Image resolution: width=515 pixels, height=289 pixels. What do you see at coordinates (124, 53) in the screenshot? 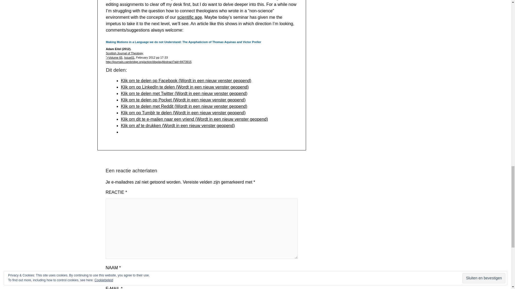
I see `Scottish Journal of Theology` at bounding box center [124, 53].